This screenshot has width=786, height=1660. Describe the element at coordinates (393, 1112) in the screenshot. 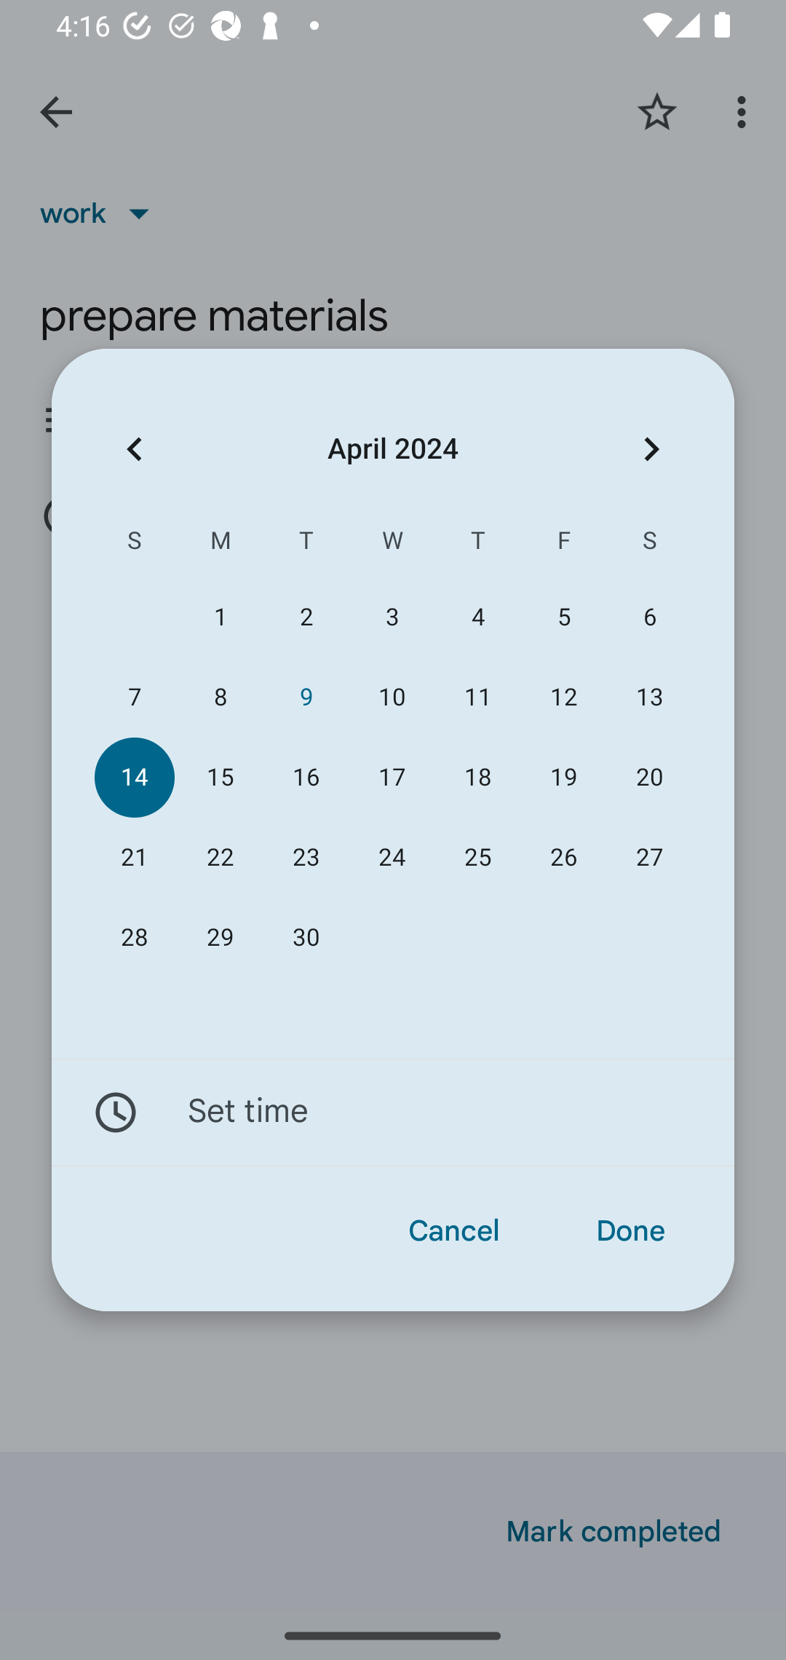

I see `Set time` at that location.